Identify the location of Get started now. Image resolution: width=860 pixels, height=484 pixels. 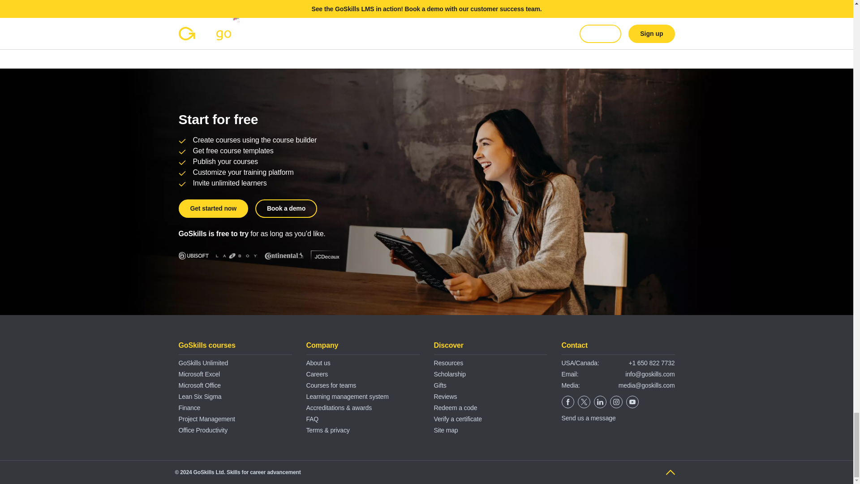
(212, 208).